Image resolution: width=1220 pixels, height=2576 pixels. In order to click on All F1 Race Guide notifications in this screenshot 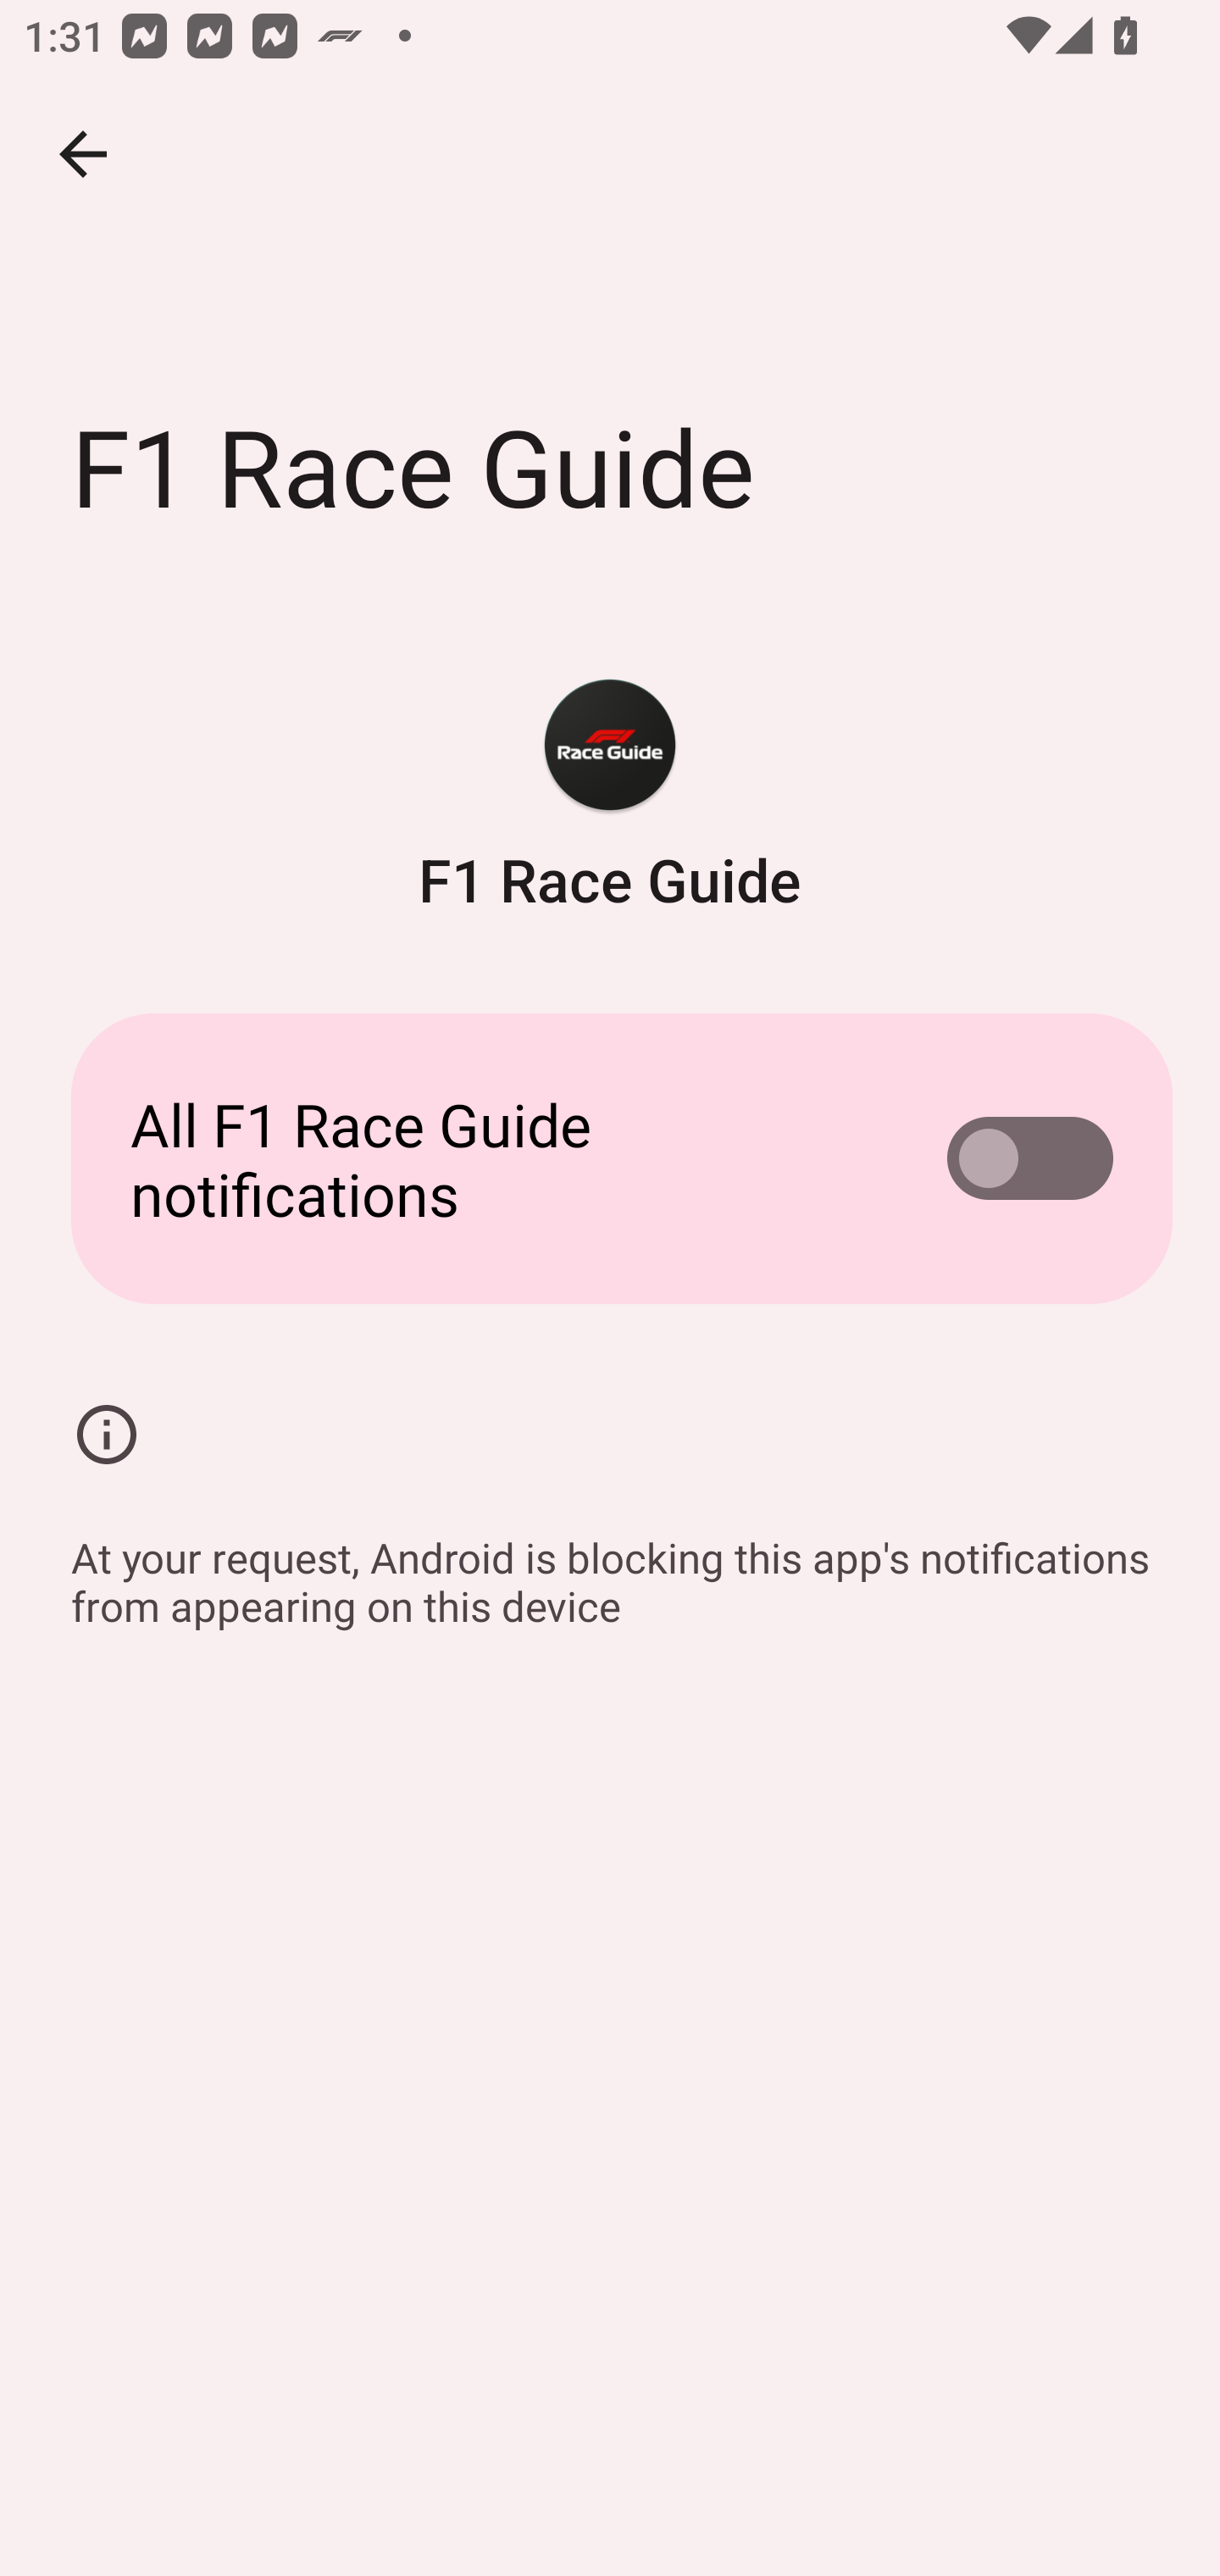, I will do `click(610, 1159)`.